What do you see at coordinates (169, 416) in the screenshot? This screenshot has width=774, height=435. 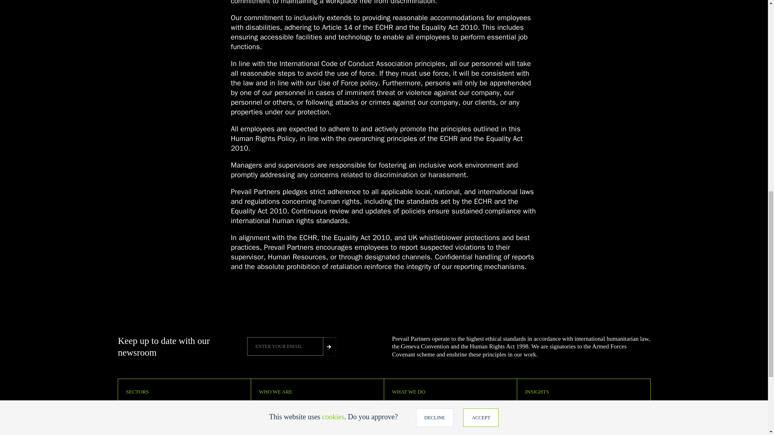 I see `ORGANISATIONS OPERATING IN HOSTILE ENVIRONMENTS` at bounding box center [169, 416].